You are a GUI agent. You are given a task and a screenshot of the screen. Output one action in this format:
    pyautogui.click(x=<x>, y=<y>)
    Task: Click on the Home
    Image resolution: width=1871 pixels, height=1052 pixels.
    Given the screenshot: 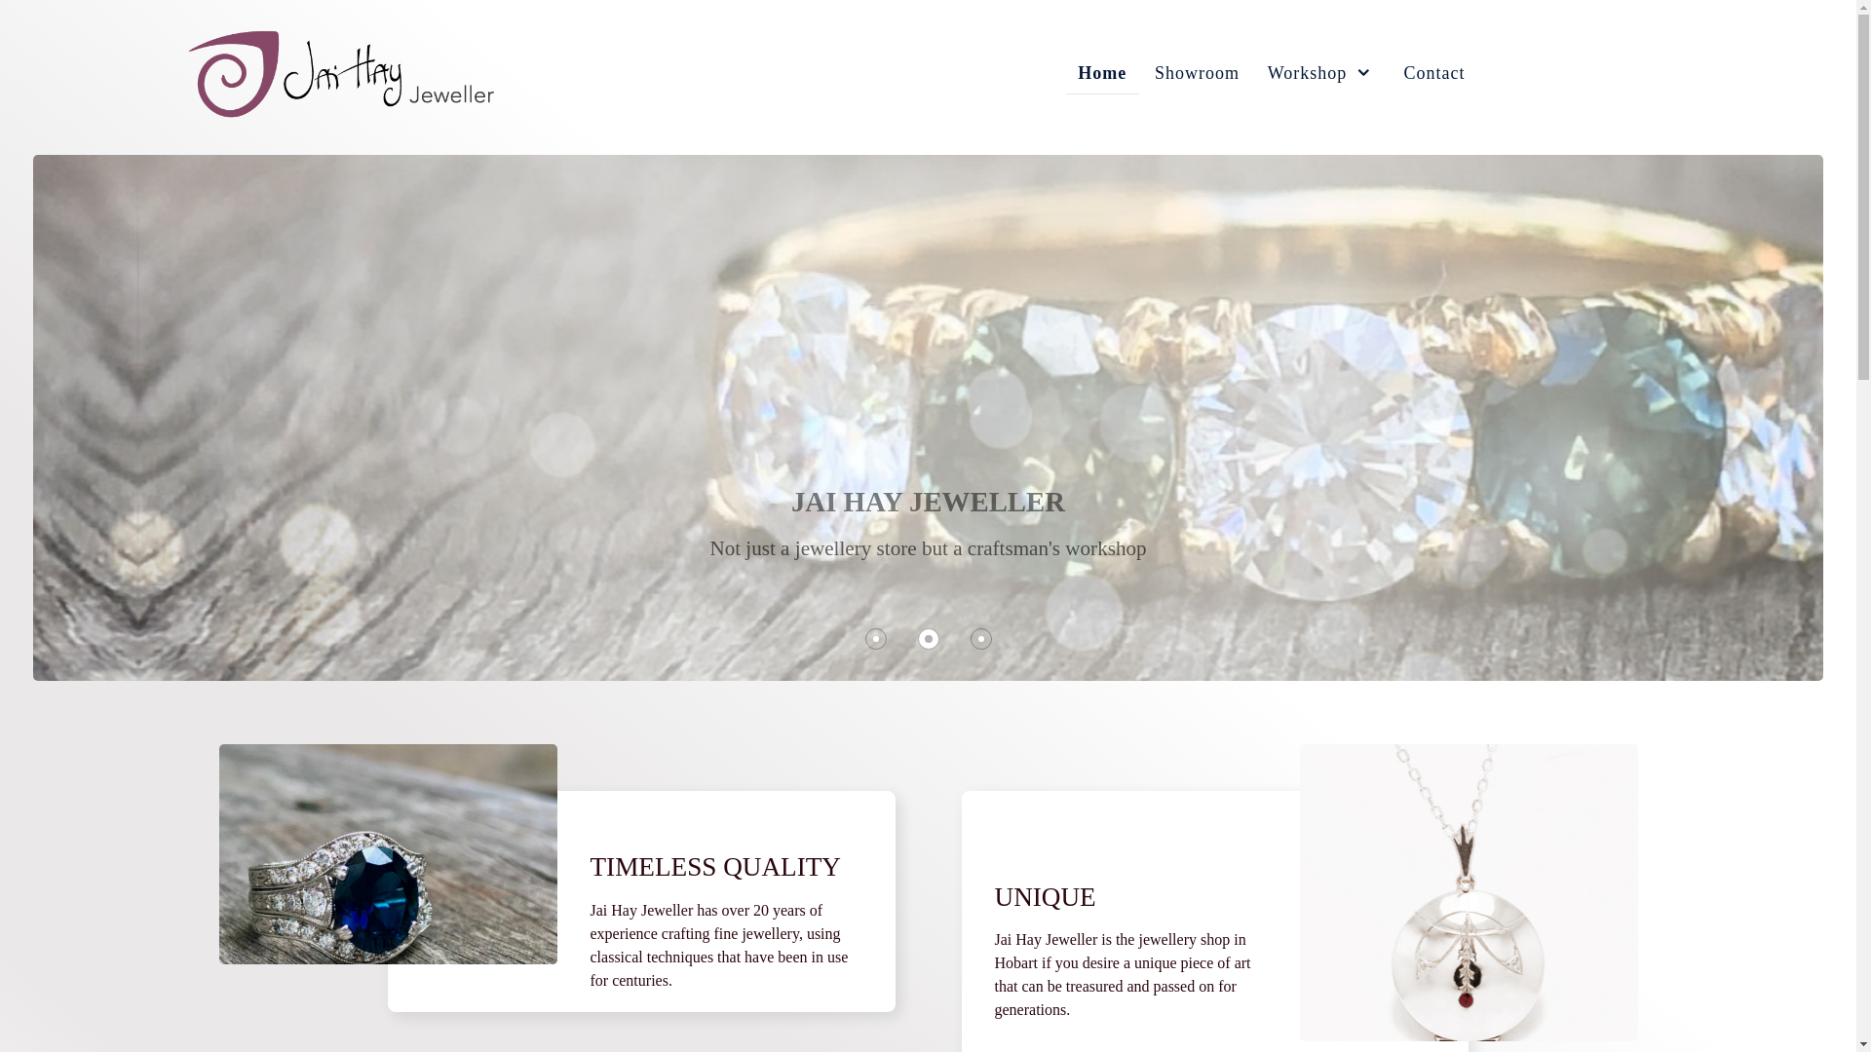 What is the action you would take?
    pyautogui.click(x=1103, y=74)
    